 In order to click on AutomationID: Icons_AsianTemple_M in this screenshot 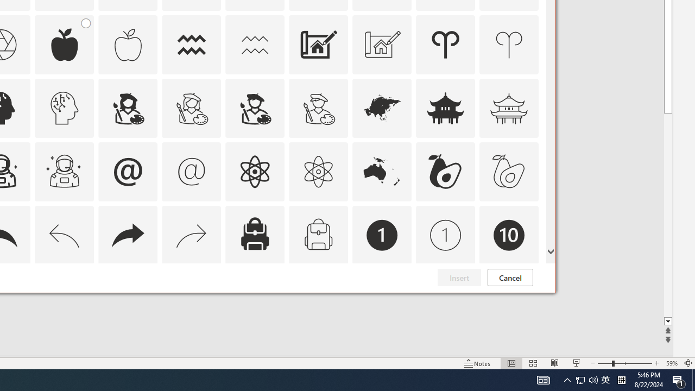, I will do `click(509, 108)`.